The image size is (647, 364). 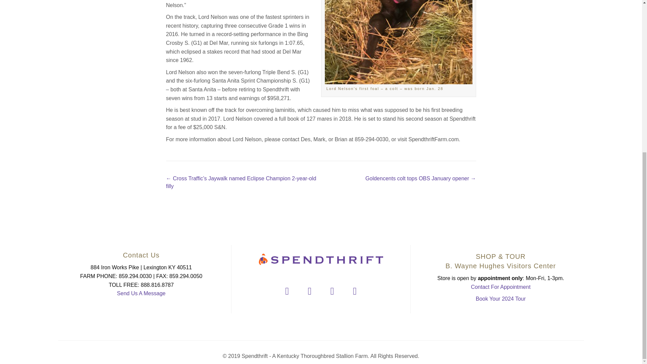 I want to click on Contact For Appointment, so click(x=501, y=287).